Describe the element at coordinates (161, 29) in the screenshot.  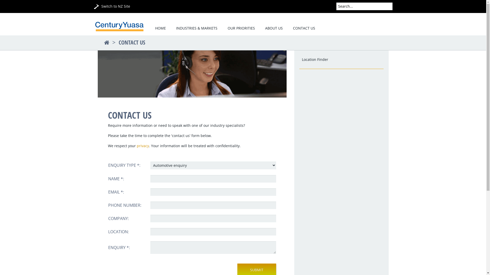
I see `HOME` at that location.